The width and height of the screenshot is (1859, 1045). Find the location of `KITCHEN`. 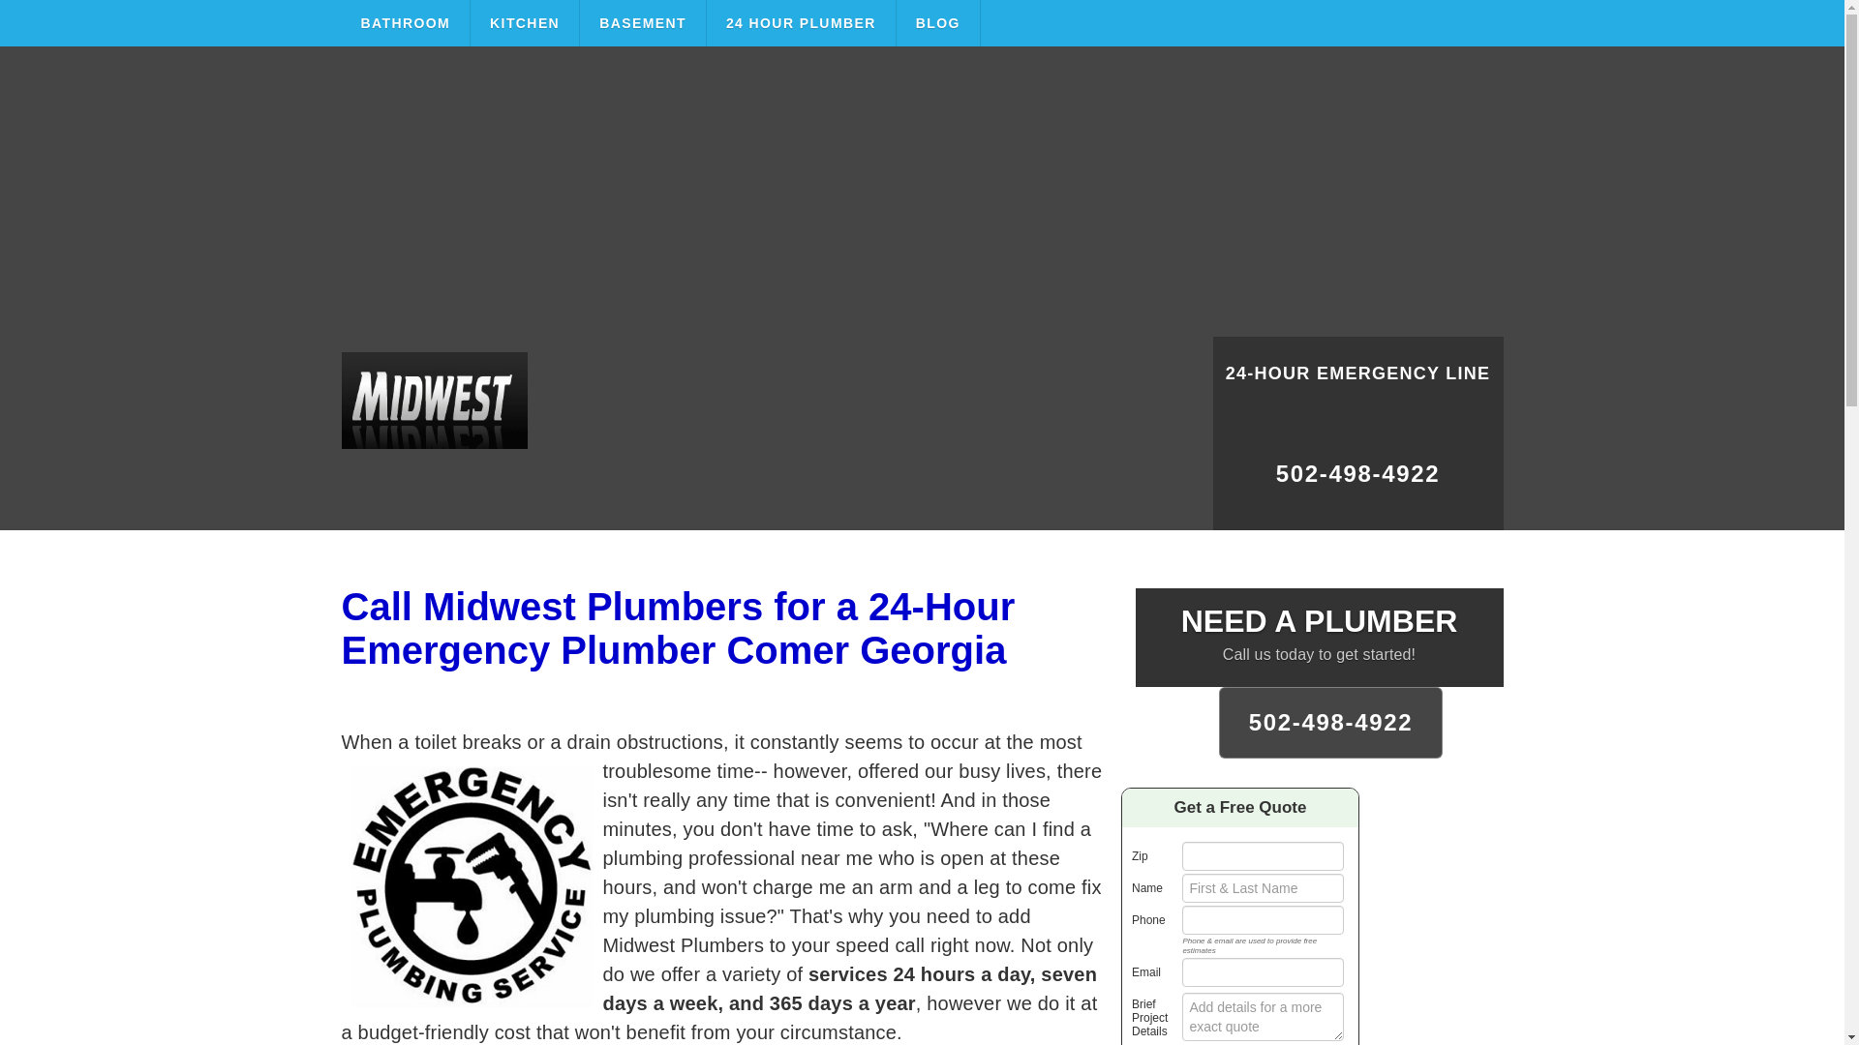

KITCHEN is located at coordinates (525, 23).